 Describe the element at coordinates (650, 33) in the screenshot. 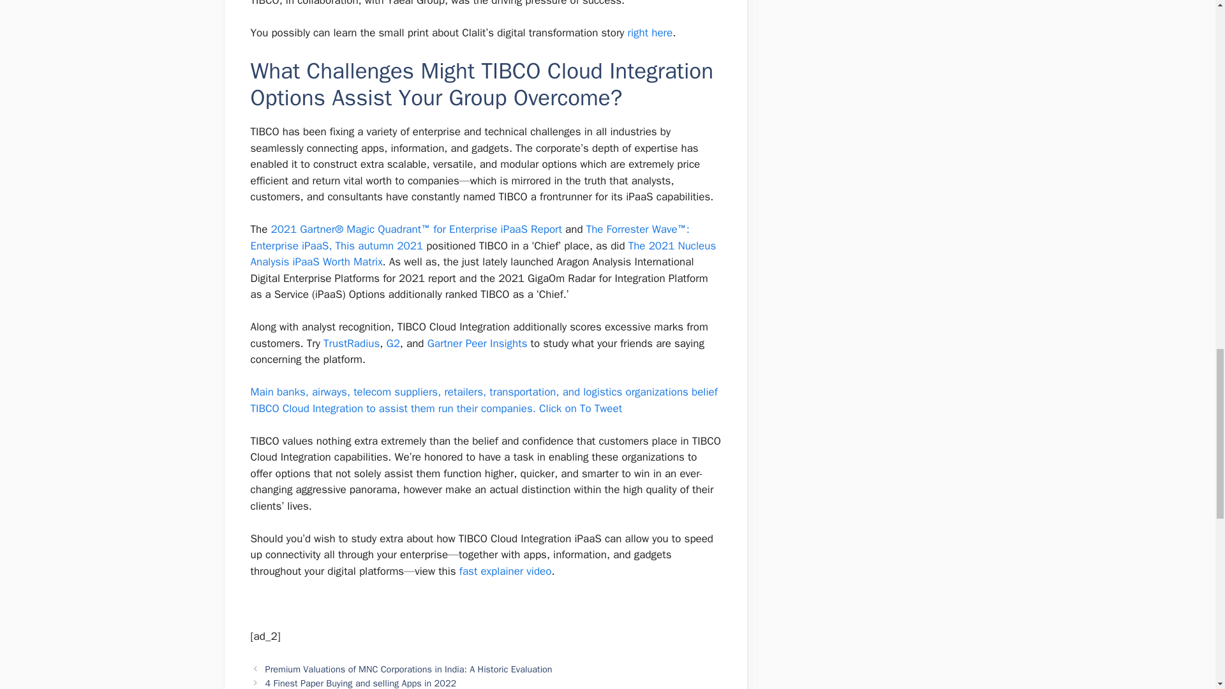

I see `right here` at that location.